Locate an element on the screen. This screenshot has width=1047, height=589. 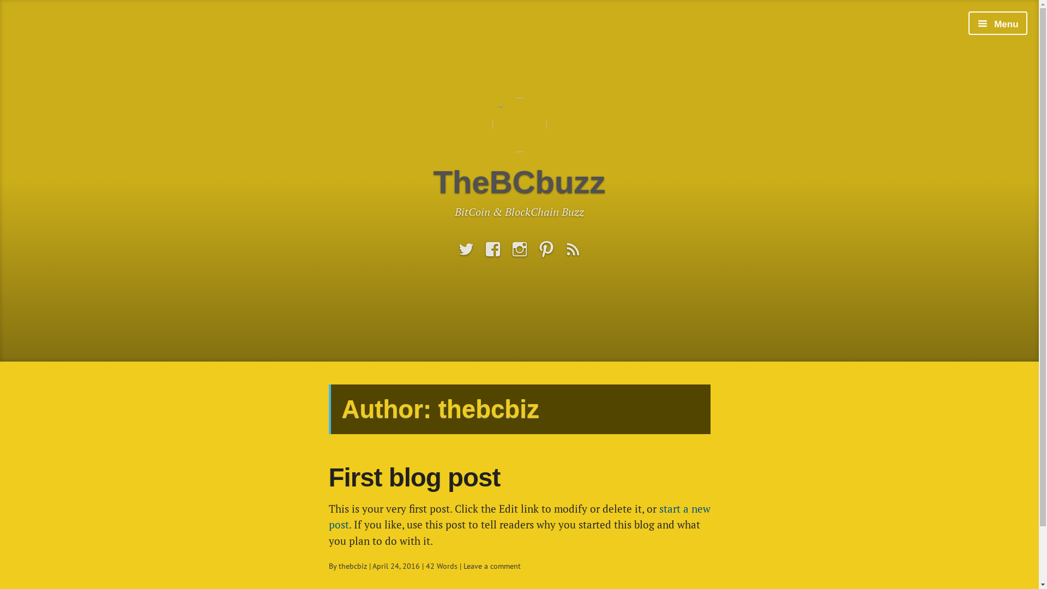
First blog post is located at coordinates (414, 478).